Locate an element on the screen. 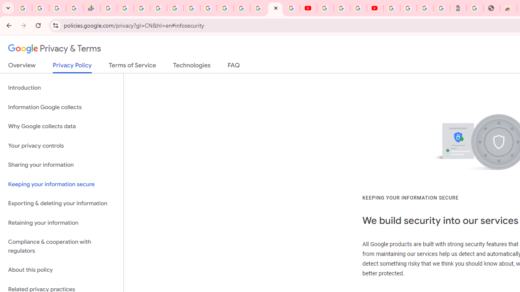  Content Creator Programs & Opportunities - YouTube Creators is located at coordinates (375, 8).